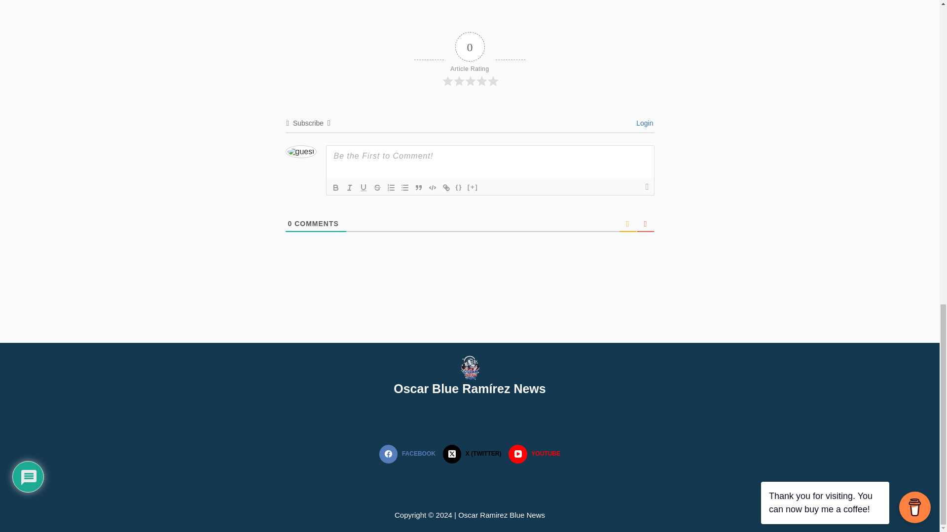  I want to click on Code Block, so click(432, 188).